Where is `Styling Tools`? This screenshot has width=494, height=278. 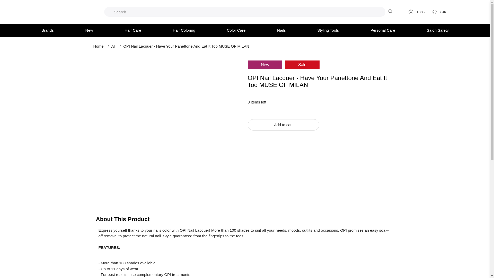
Styling Tools is located at coordinates (328, 30).